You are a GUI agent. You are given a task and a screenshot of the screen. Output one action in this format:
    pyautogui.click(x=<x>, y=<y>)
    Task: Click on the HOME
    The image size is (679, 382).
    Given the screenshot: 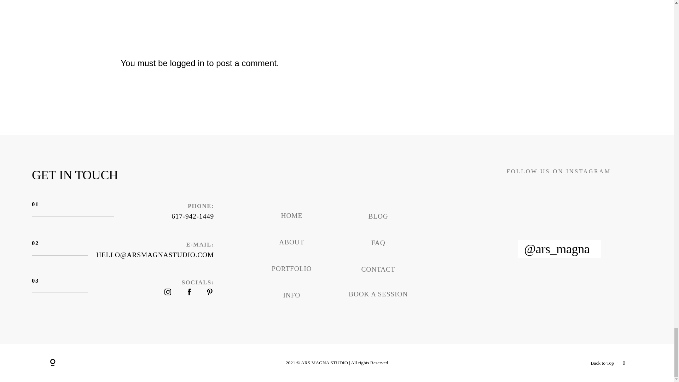 What is the action you would take?
    pyautogui.click(x=292, y=215)
    